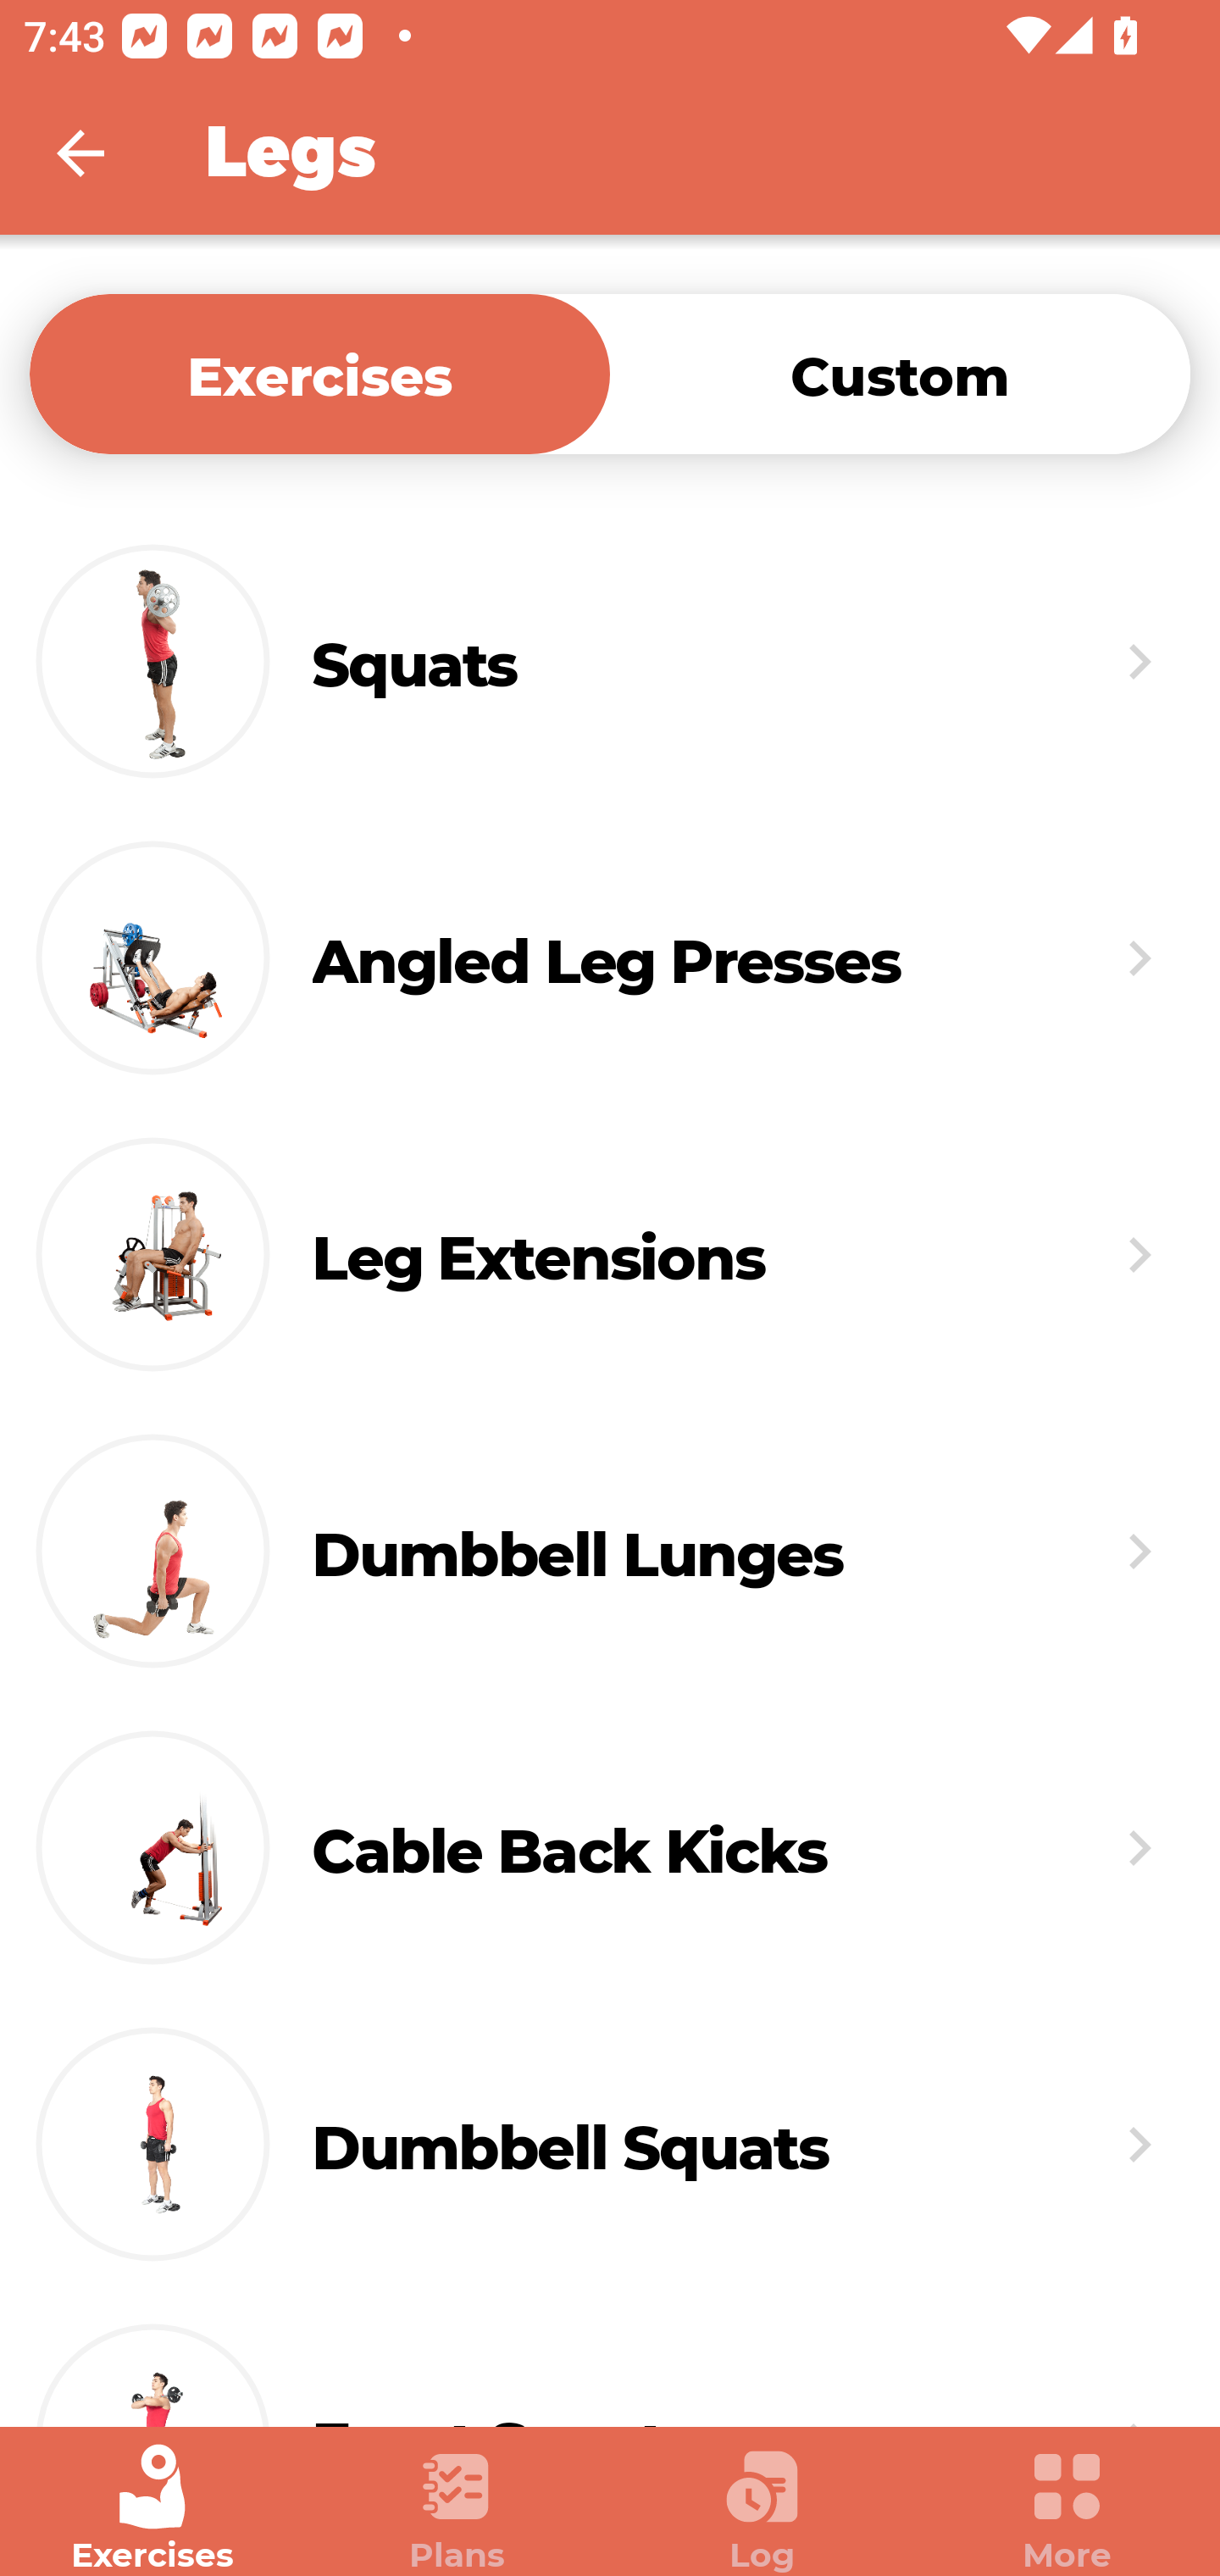 The height and width of the screenshot is (2576, 1220). Describe the element at coordinates (319, 373) in the screenshot. I see `Exercises` at that location.